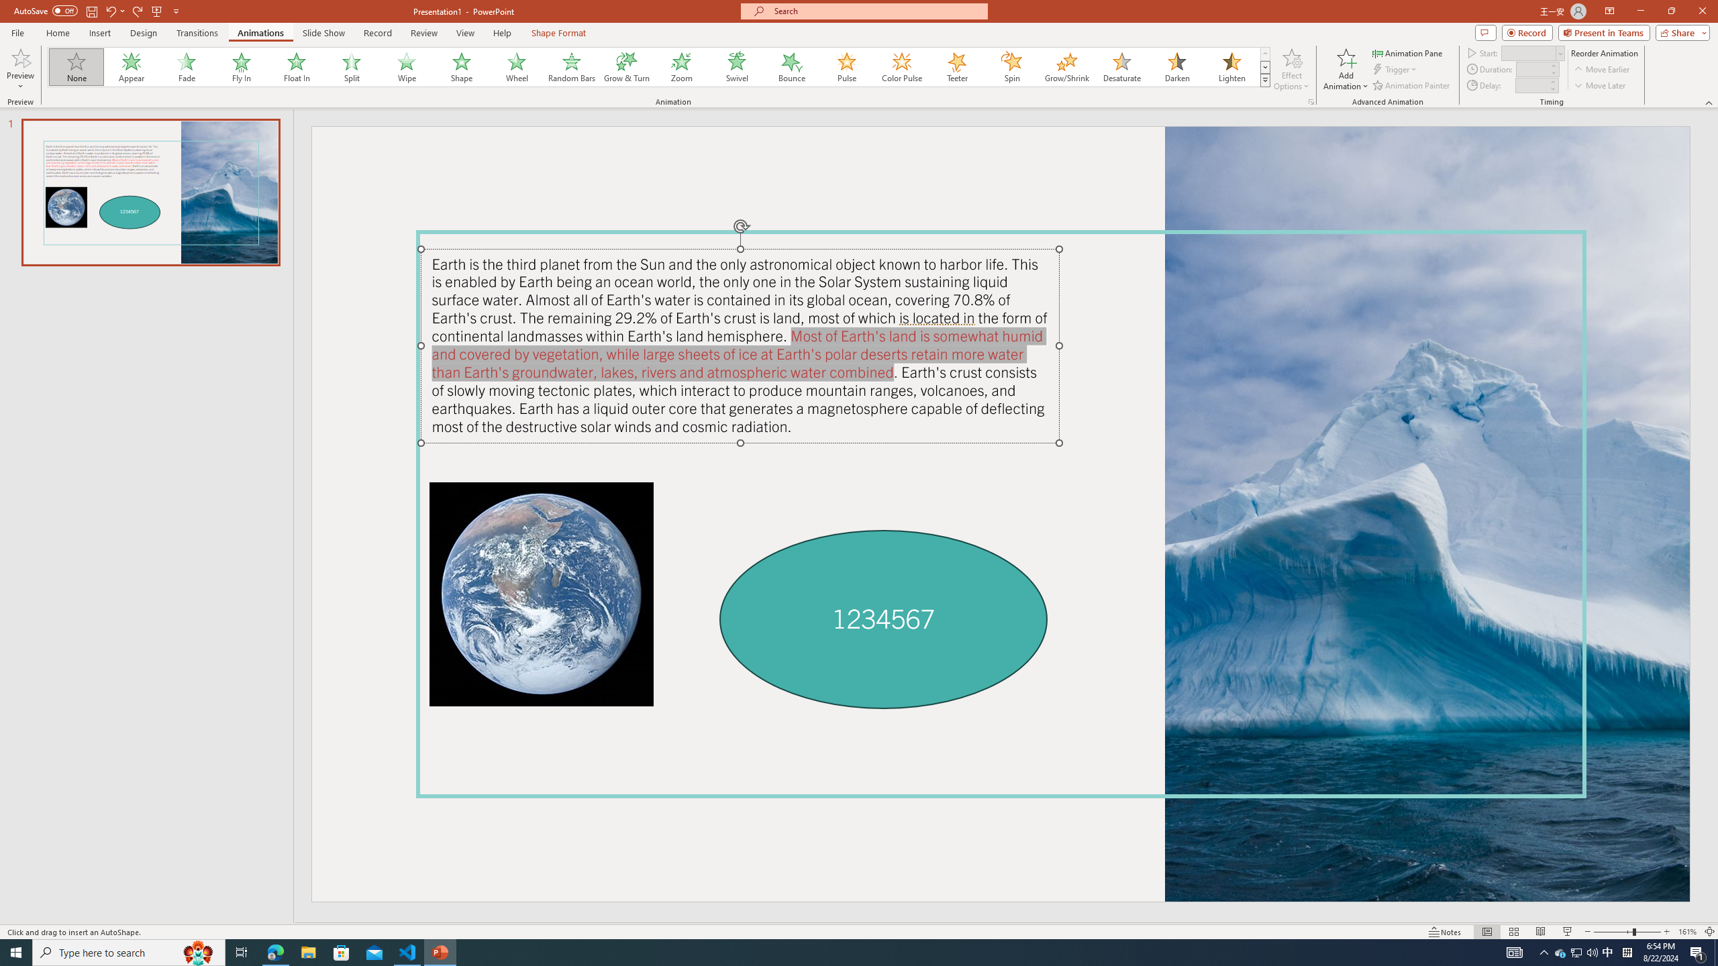 The image size is (1718, 966). What do you see at coordinates (1066, 67) in the screenshot?
I see `Grow/Shrink` at bounding box center [1066, 67].